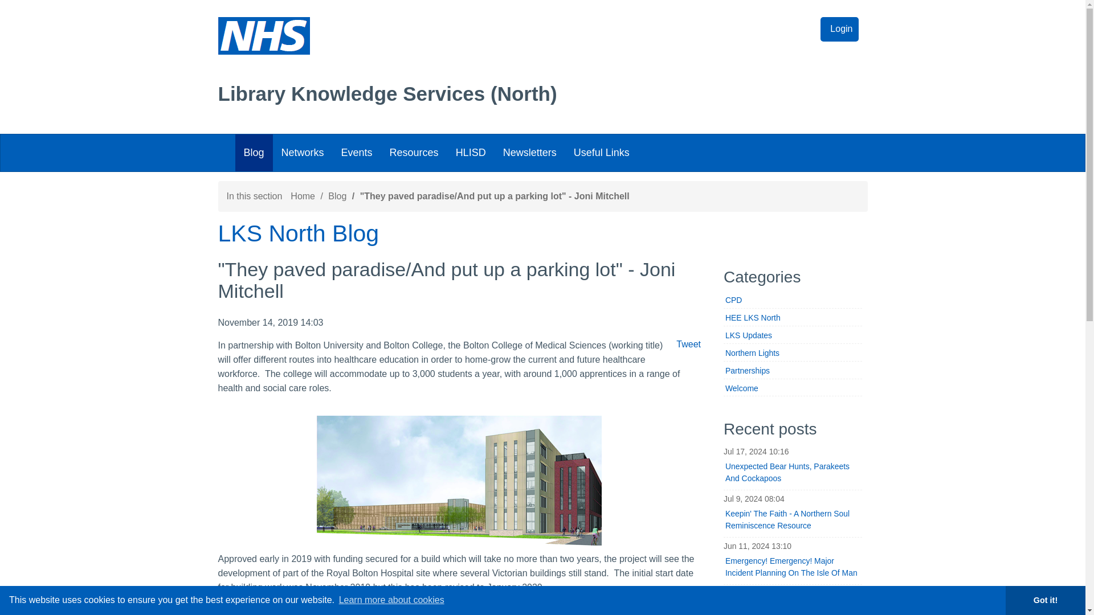 This screenshot has height=615, width=1094. I want to click on Current Awareness, so click(472, 183).